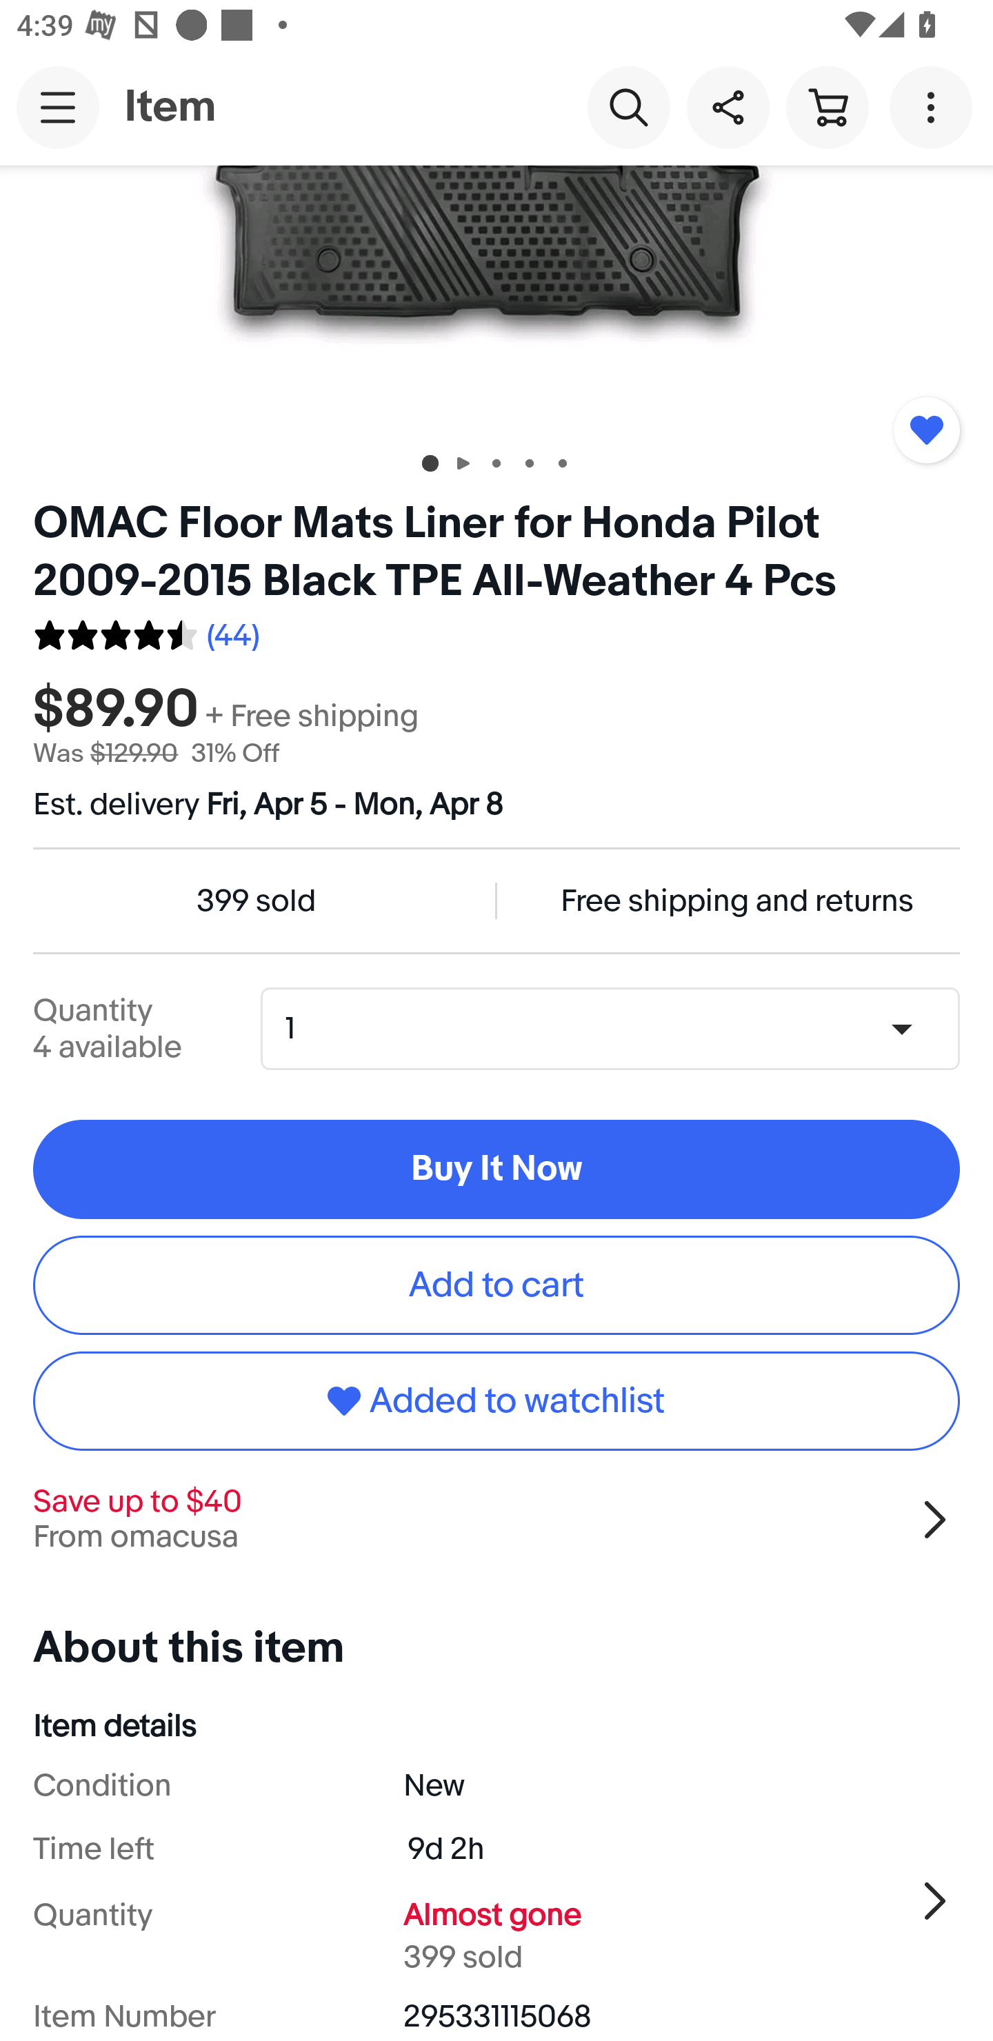  I want to click on Share this item, so click(728, 106).